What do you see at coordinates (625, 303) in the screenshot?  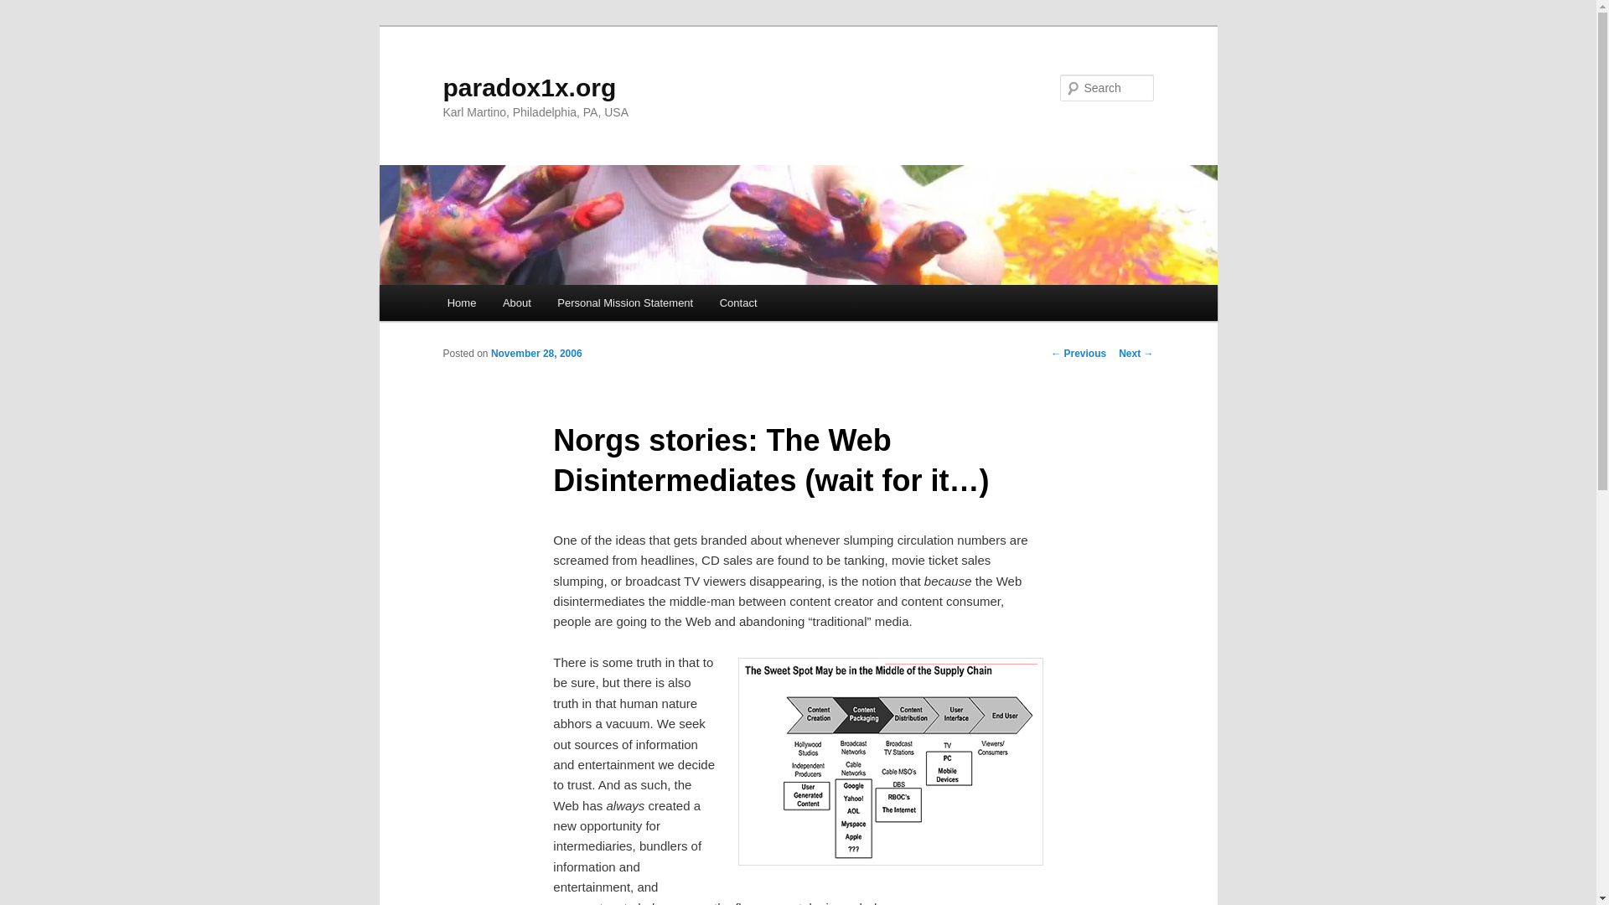 I see `Personal Mission Statement` at bounding box center [625, 303].